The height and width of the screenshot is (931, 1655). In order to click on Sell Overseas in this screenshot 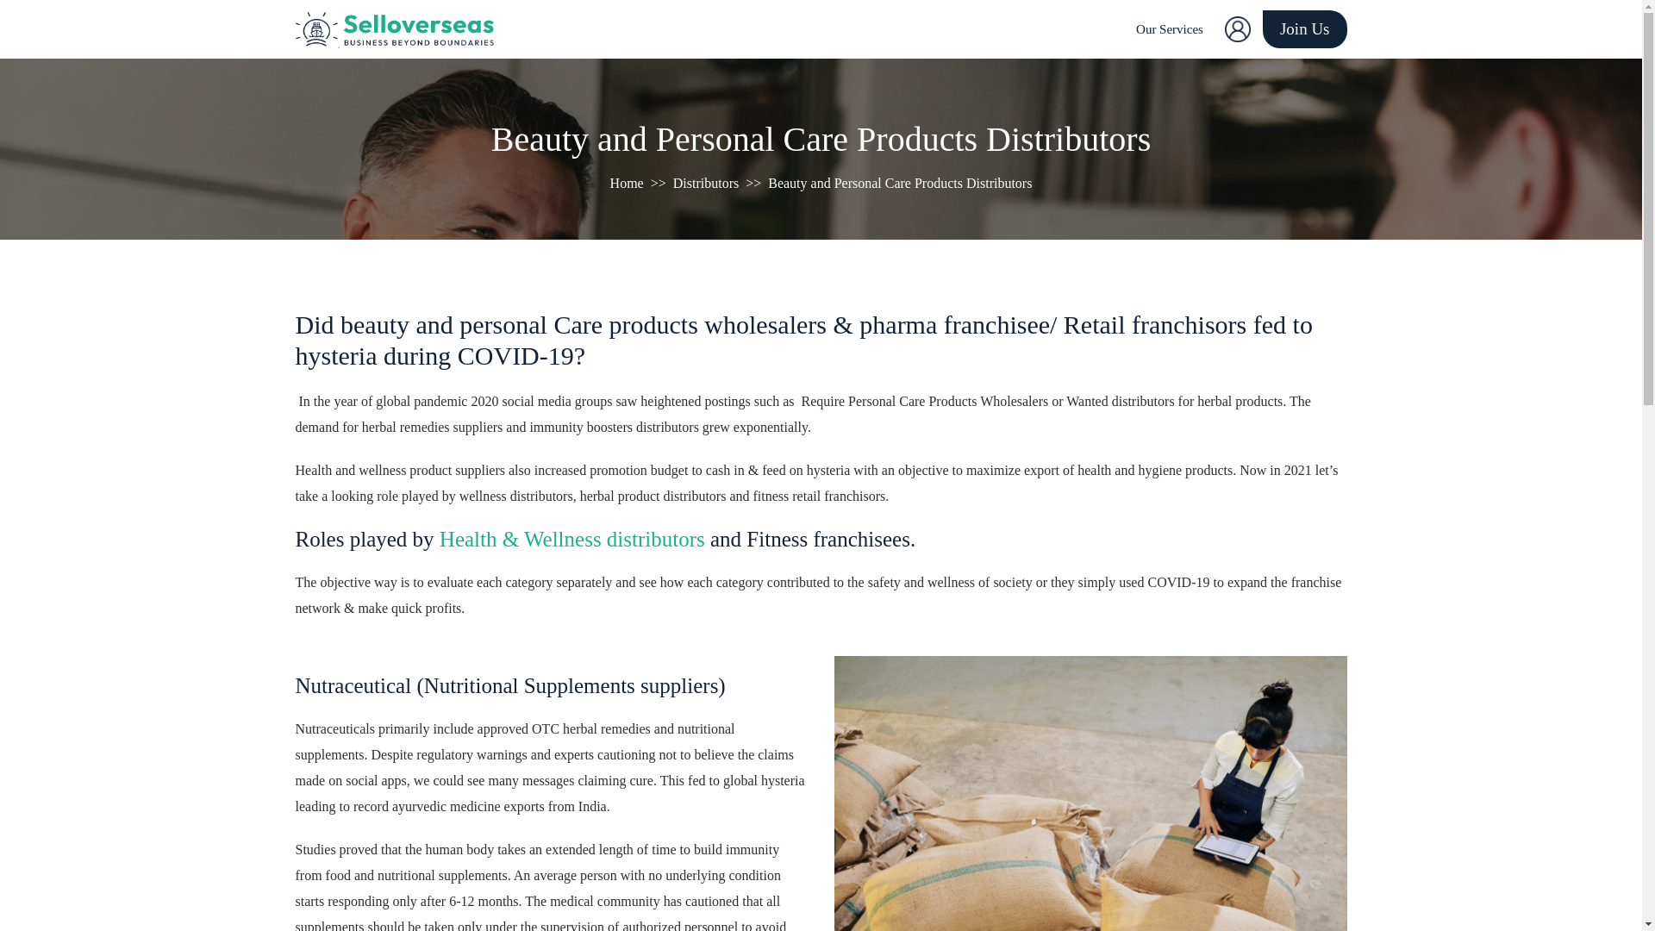, I will do `click(627, 183)`.